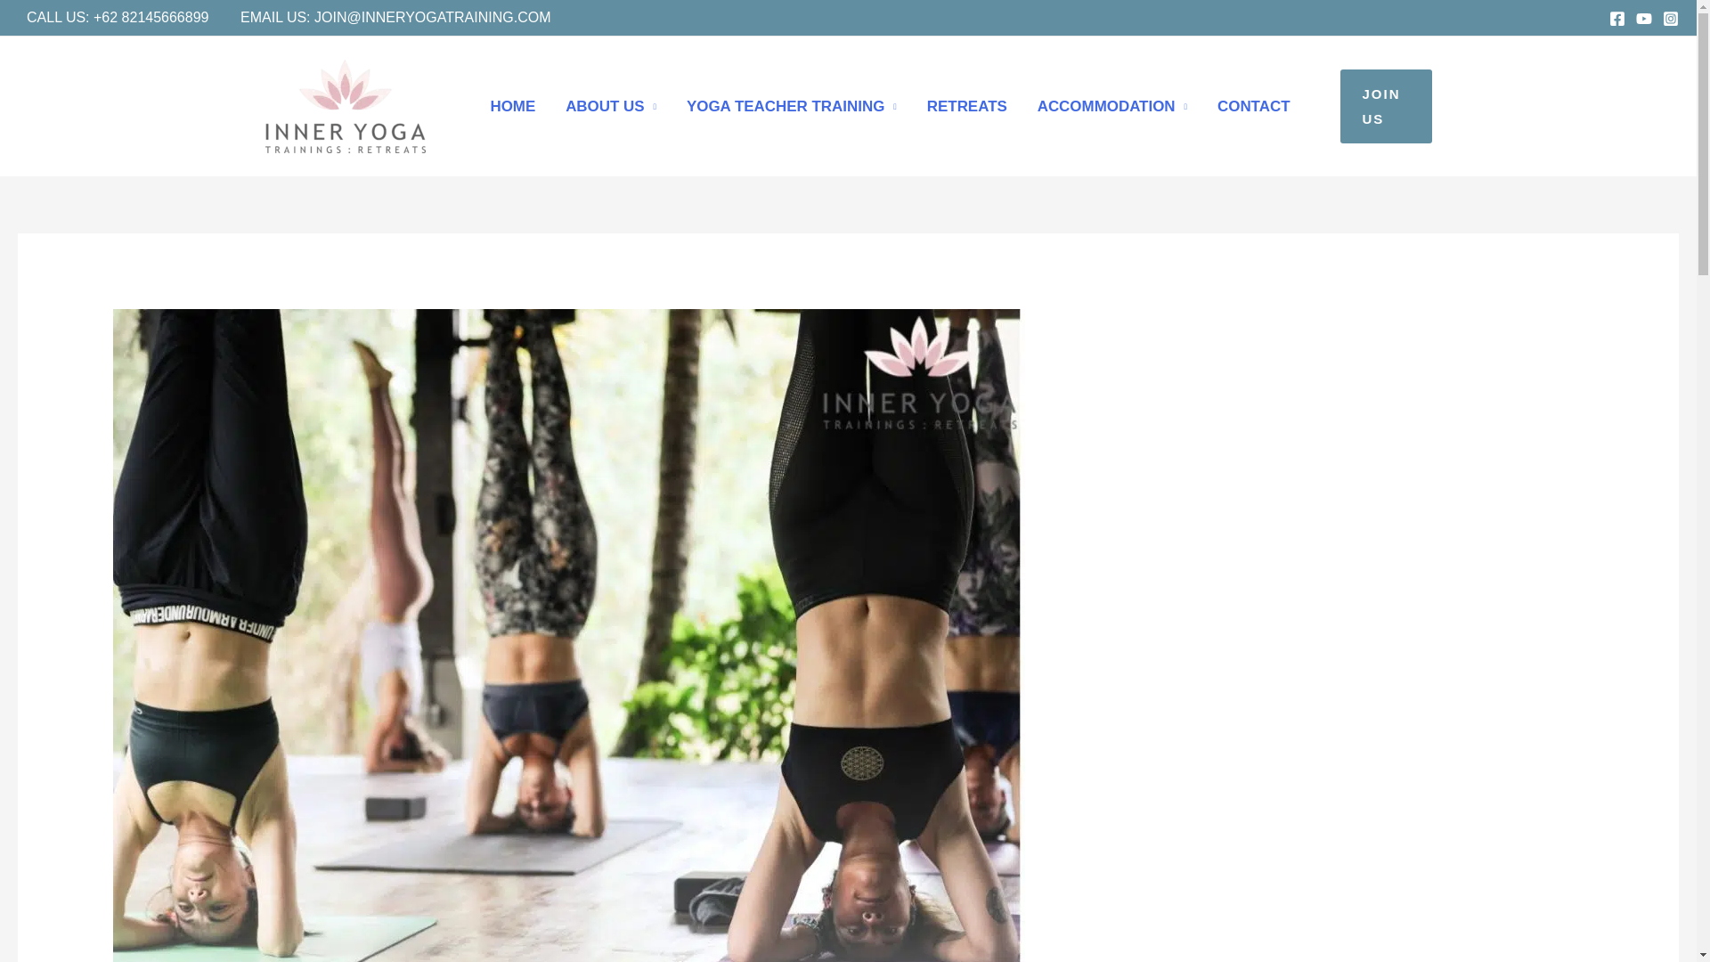 This screenshot has height=962, width=1710. What do you see at coordinates (1252, 106) in the screenshot?
I see `CONTACT` at bounding box center [1252, 106].